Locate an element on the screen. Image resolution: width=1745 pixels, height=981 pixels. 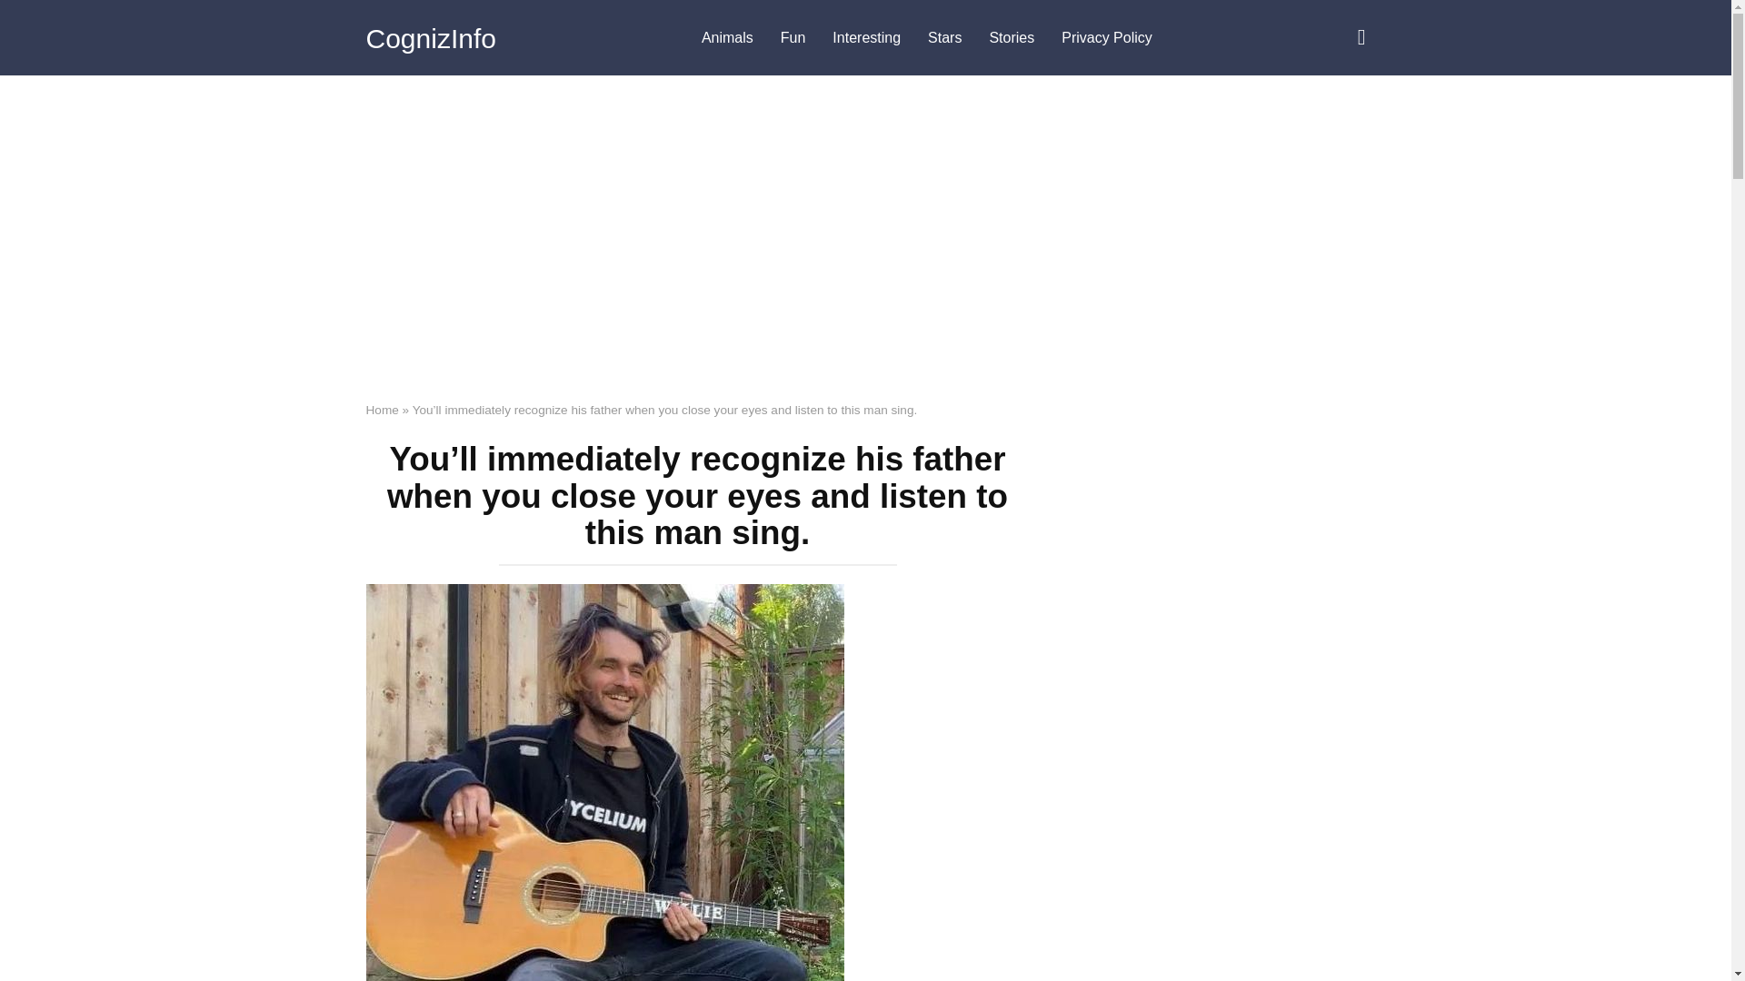
Home is located at coordinates (381, 410).